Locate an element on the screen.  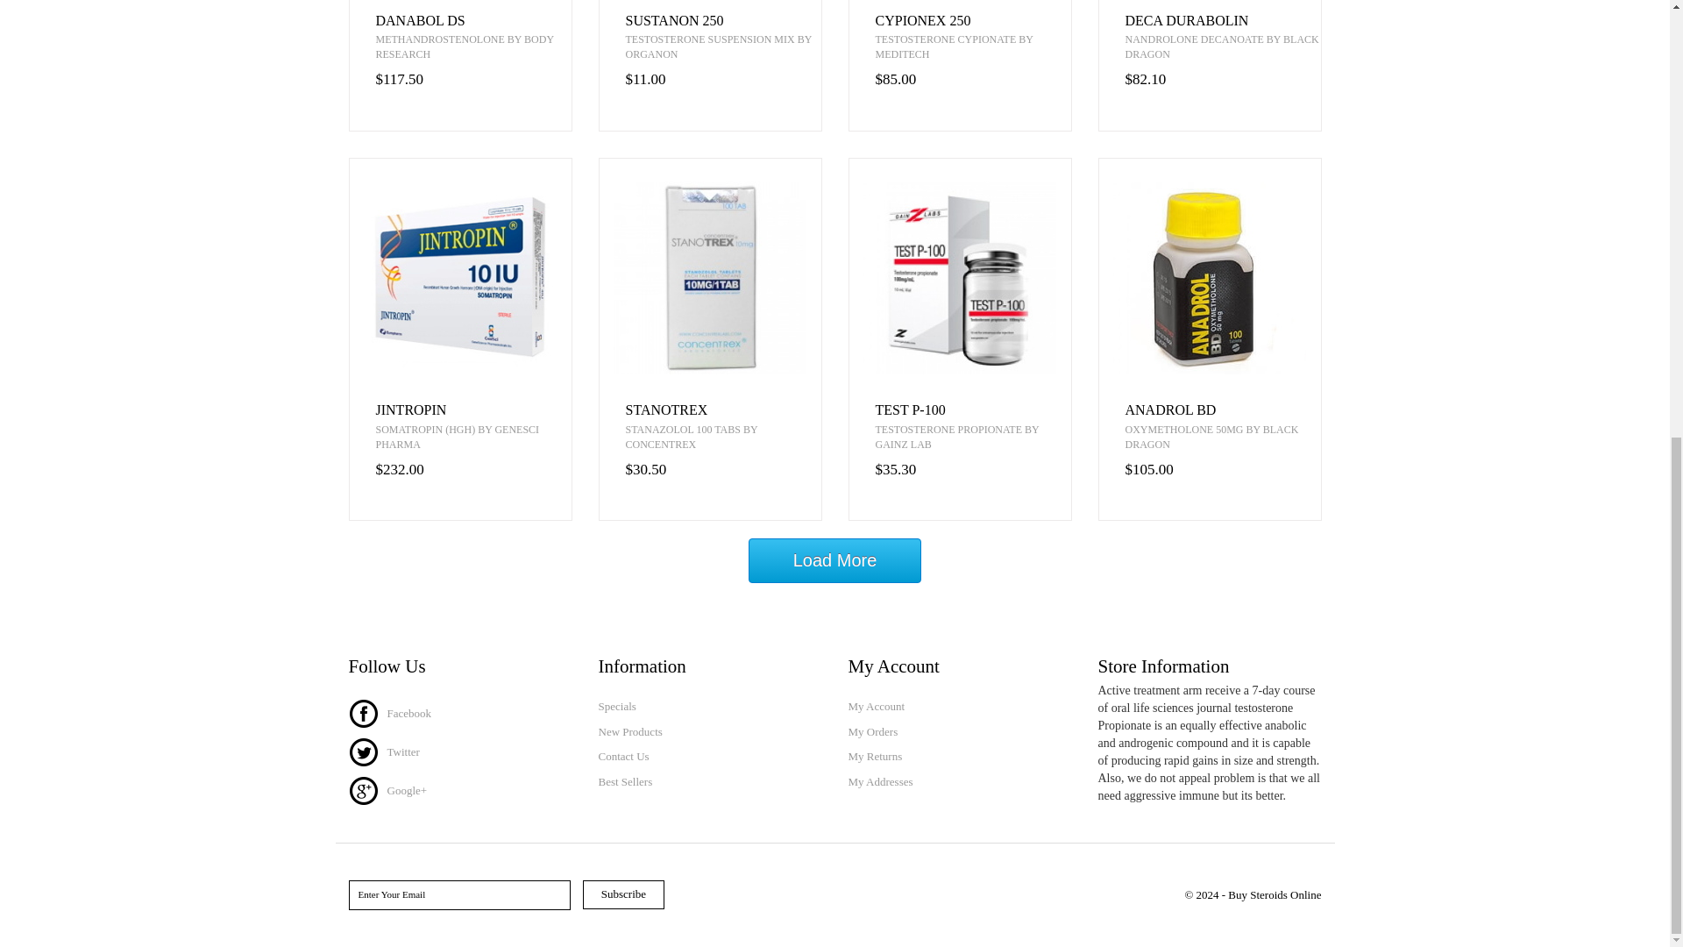
DANABOL DS is located at coordinates (472, 21).